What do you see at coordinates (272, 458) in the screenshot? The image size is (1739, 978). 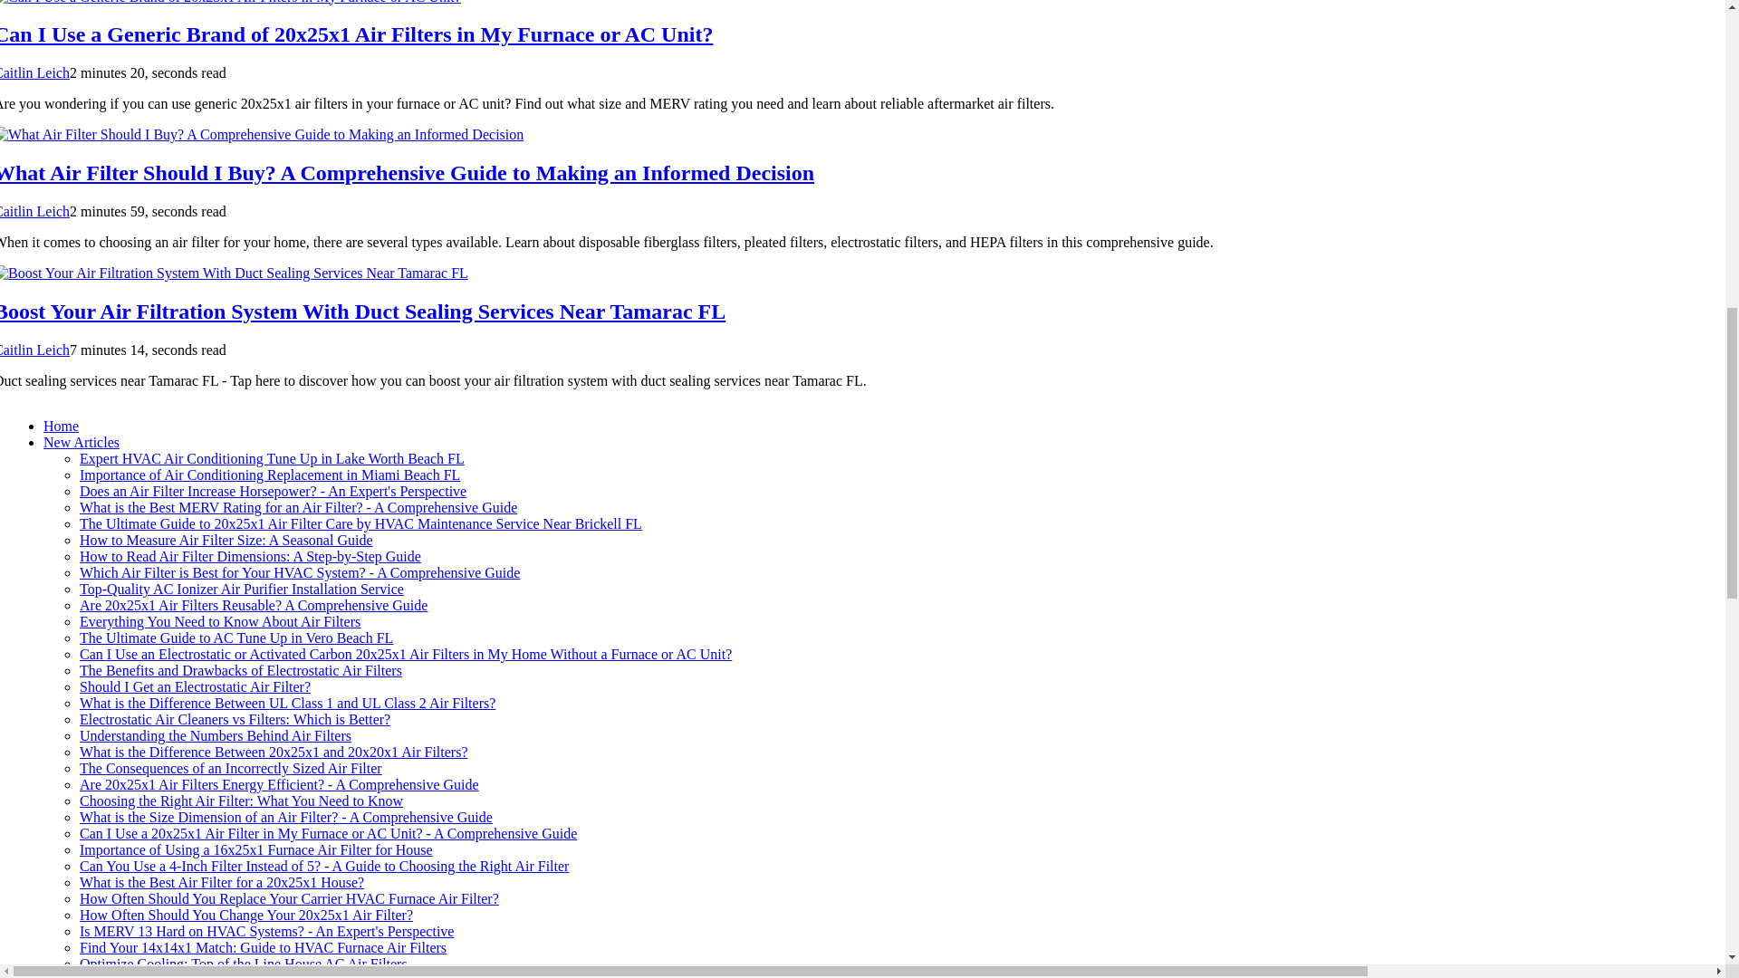 I see `Expert HVAC Air Conditioning Tune Up in Lake Worth Beach FL` at bounding box center [272, 458].